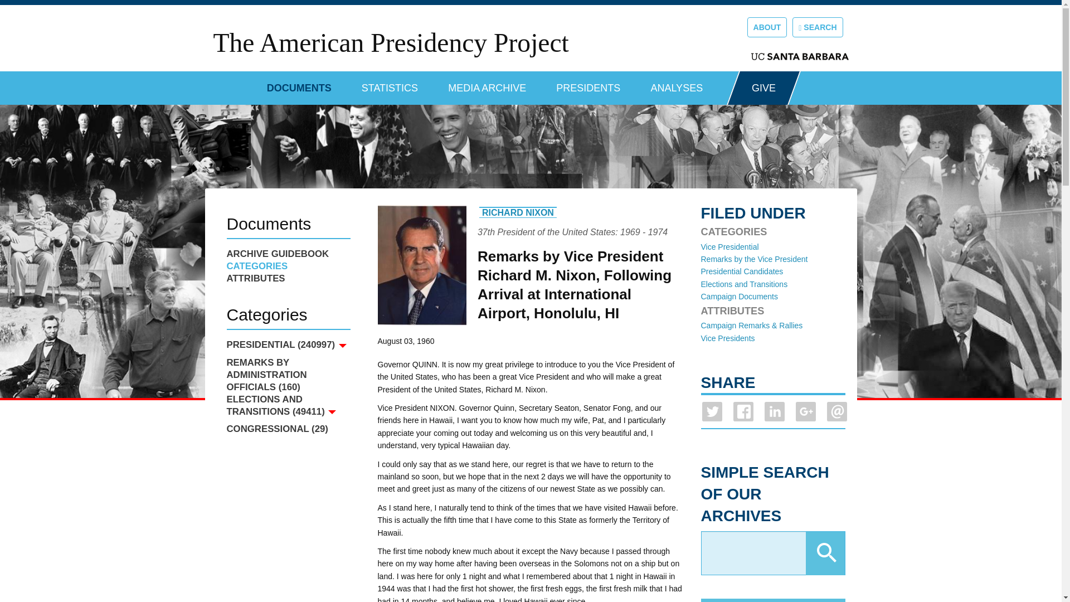  What do you see at coordinates (763, 88) in the screenshot?
I see `GIVE` at bounding box center [763, 88].